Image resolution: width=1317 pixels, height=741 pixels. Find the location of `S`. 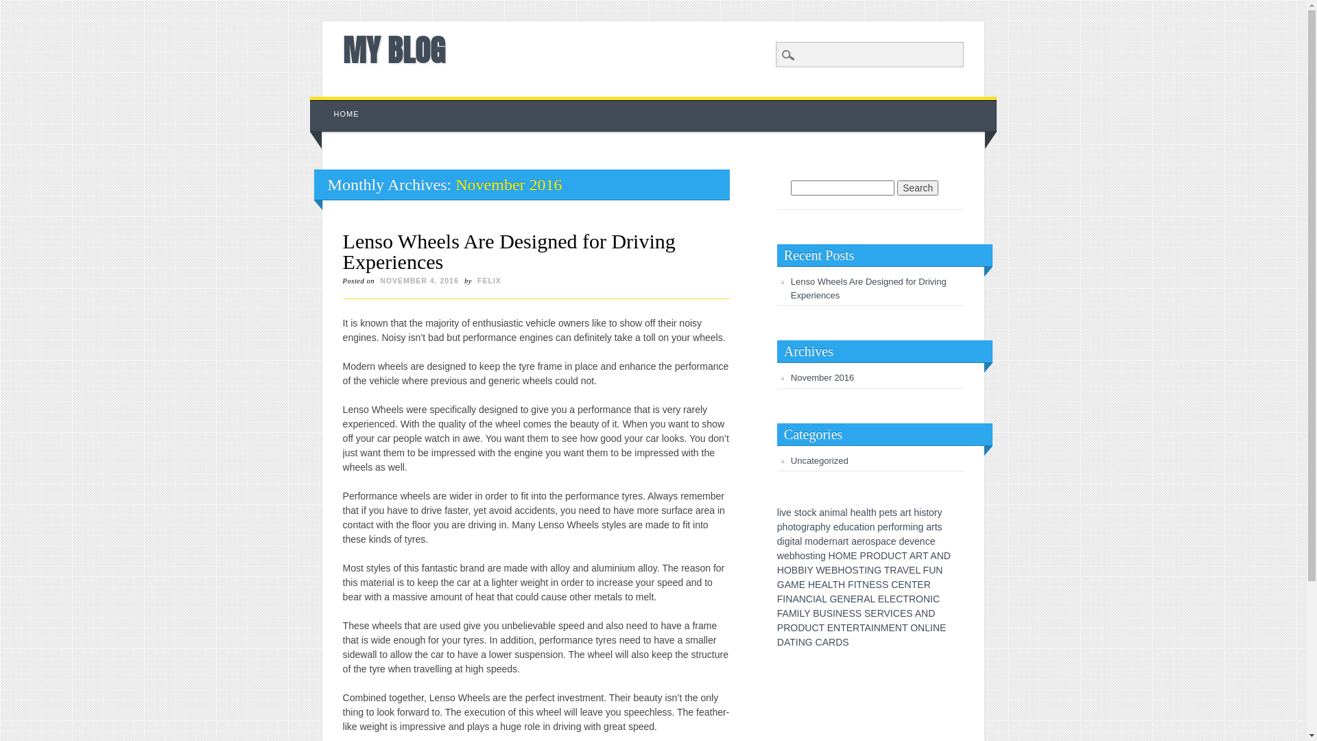

S is located at coordinates (855, 570).